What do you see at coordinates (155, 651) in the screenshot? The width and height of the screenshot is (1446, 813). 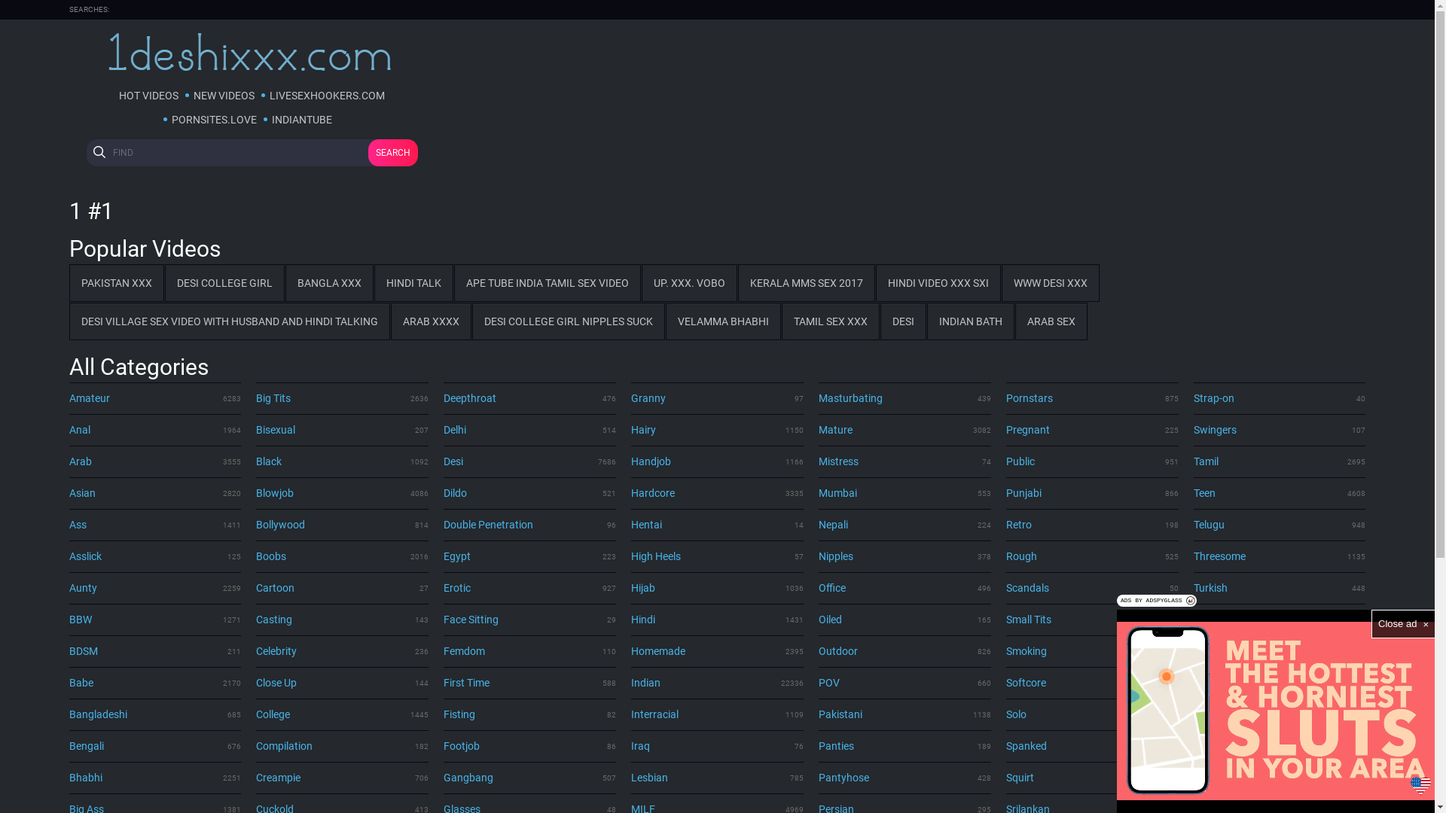 I see `BDSM
211` at bounding box center [155, 651].